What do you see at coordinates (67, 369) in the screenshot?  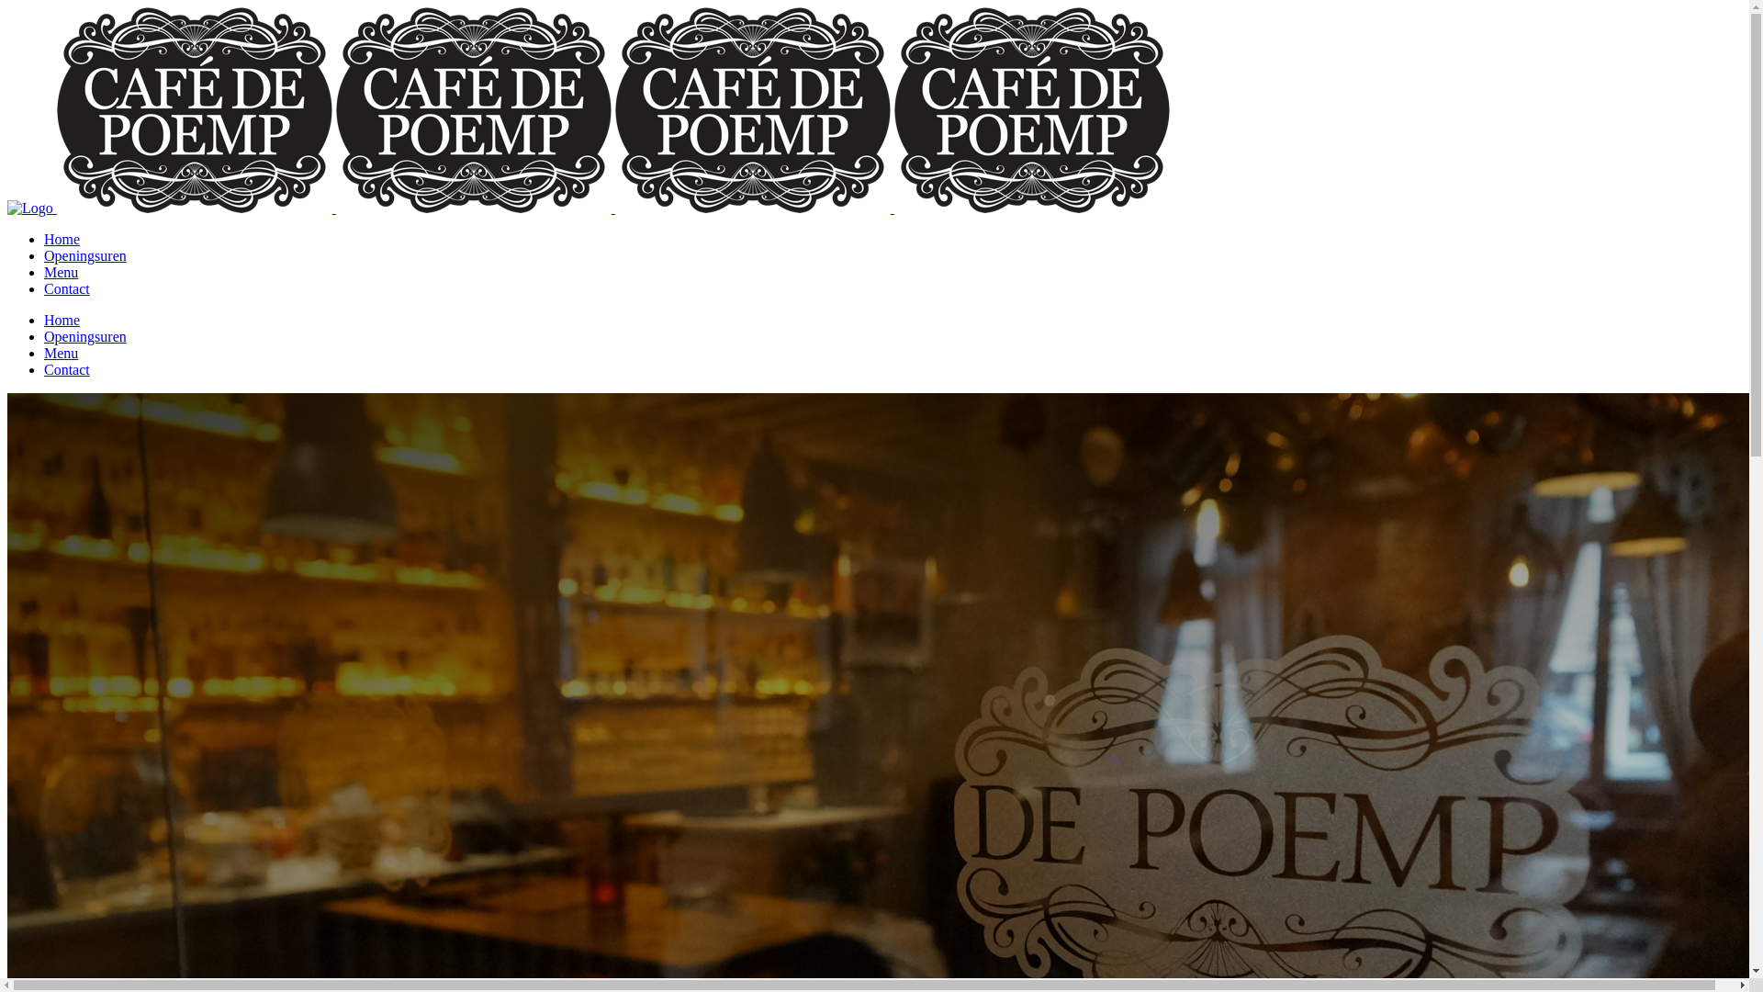 I see `Contact` at bounding box center [67, 369].